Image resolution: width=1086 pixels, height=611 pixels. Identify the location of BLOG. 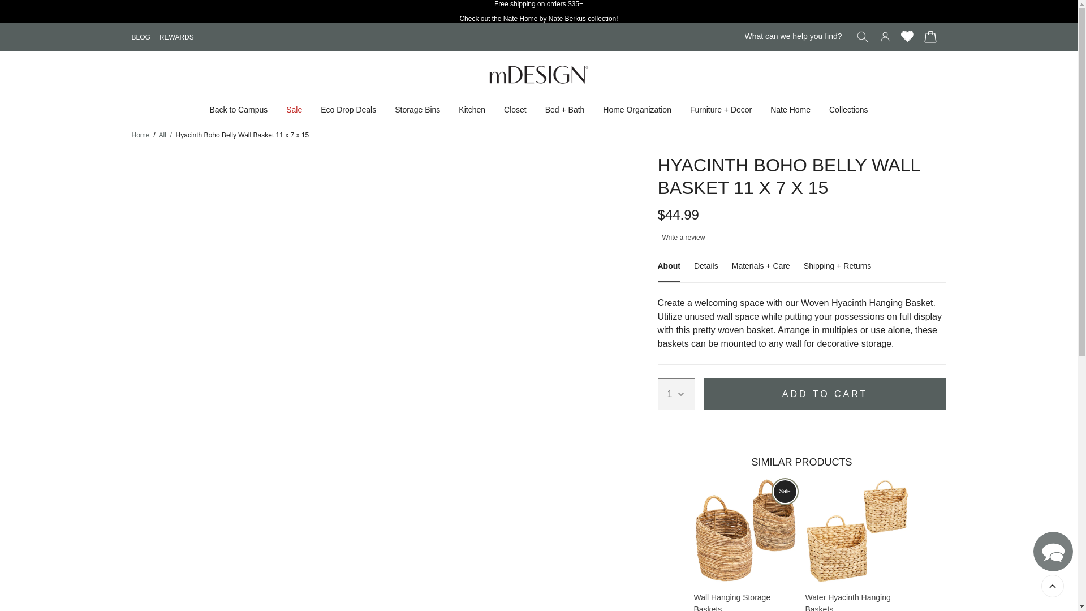
(140, 37).